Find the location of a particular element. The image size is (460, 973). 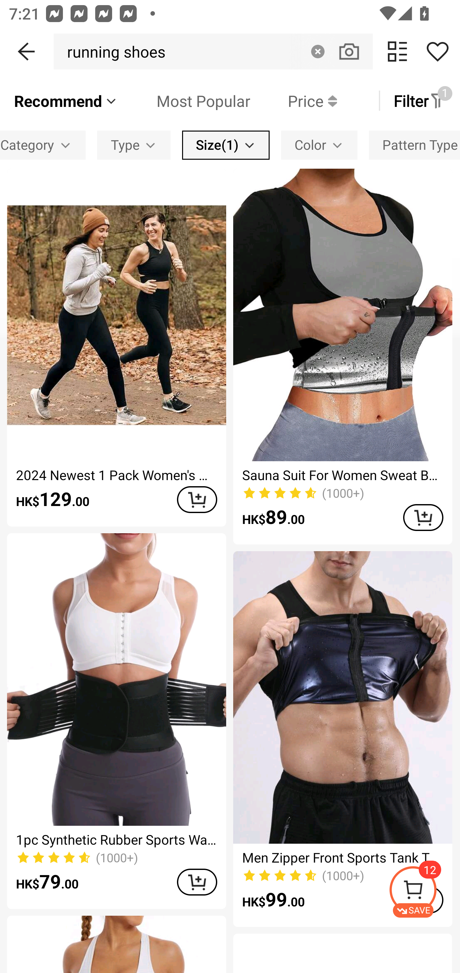

running shoes Clear is located at coordinates (213, 51).